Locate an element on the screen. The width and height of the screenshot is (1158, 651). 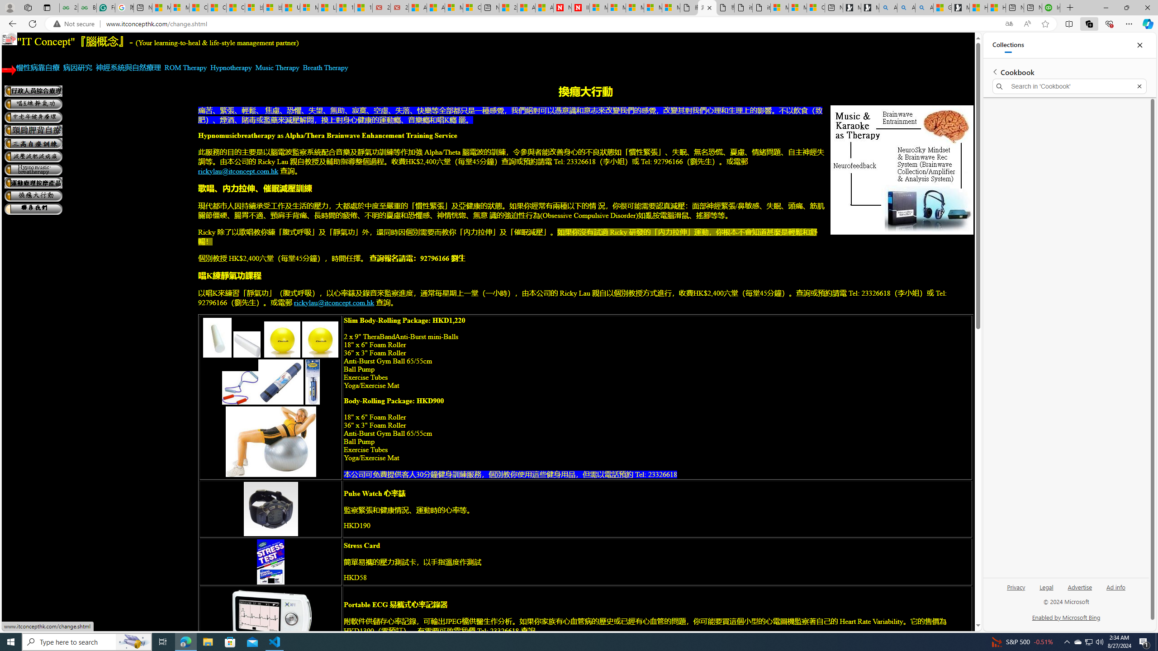
Advertise is located at coordinates (1080, 590).